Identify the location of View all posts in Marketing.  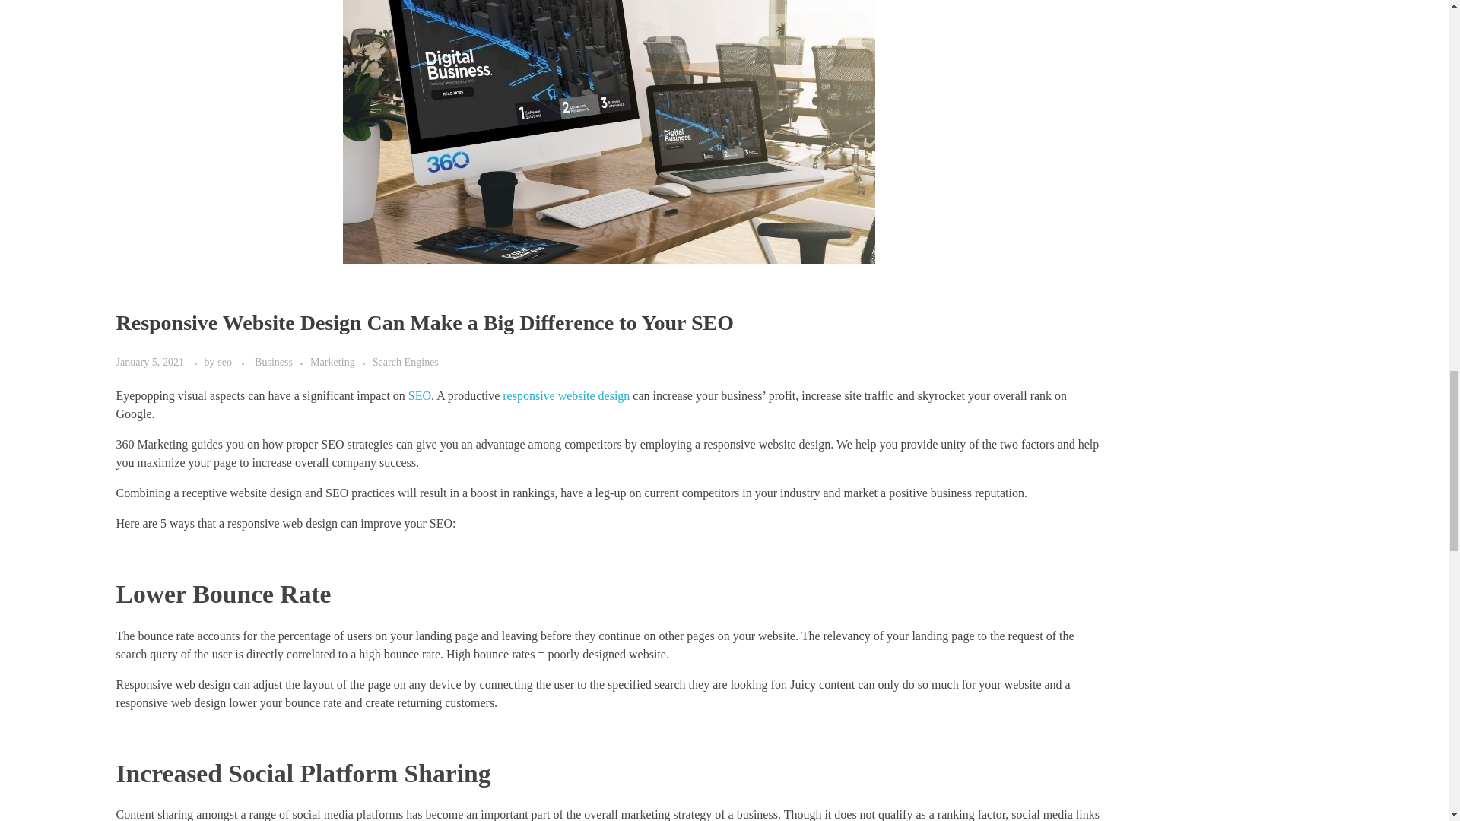
(341, 362).